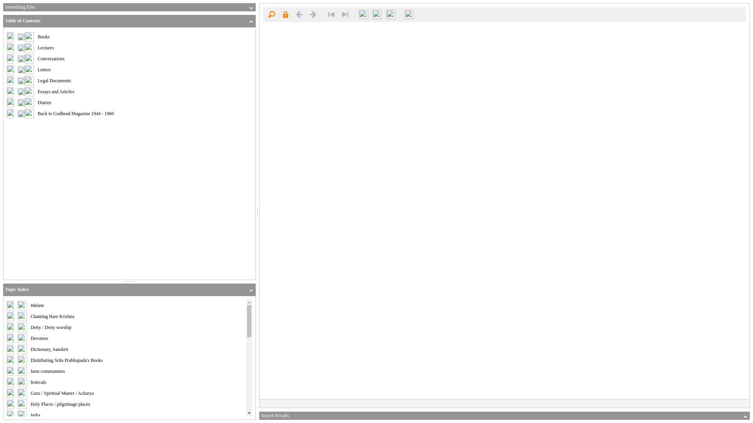 This screenshot has width=753, height=423. I want to click on Next Search Hit, so click(345, 14).